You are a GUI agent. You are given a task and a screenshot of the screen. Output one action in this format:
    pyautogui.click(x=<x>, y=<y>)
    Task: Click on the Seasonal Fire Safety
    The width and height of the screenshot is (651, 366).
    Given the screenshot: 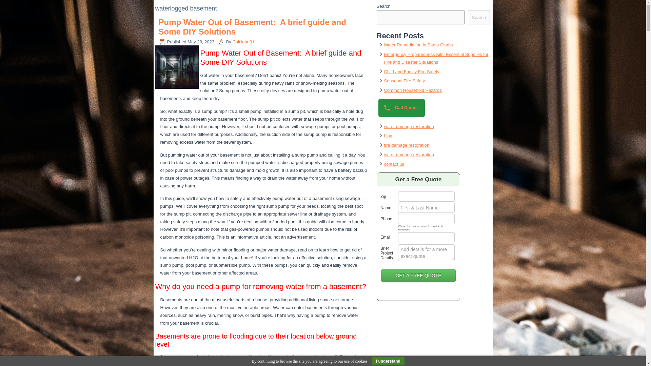 What is the action you would take?
    pyautogui.click(x=404, y=81)
    